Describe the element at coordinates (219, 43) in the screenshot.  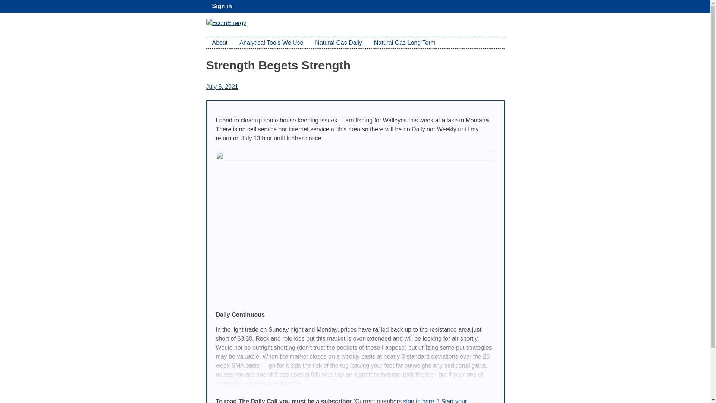
I see `About` at that location.